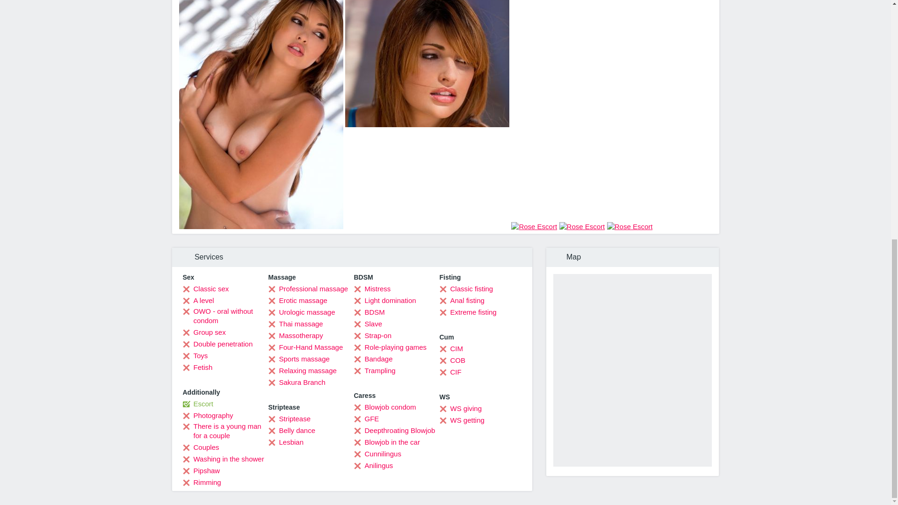  What do you see at coordinates (217, 344) in the screenshot?
I see `Double penetration` at bounding box center [217, 344].